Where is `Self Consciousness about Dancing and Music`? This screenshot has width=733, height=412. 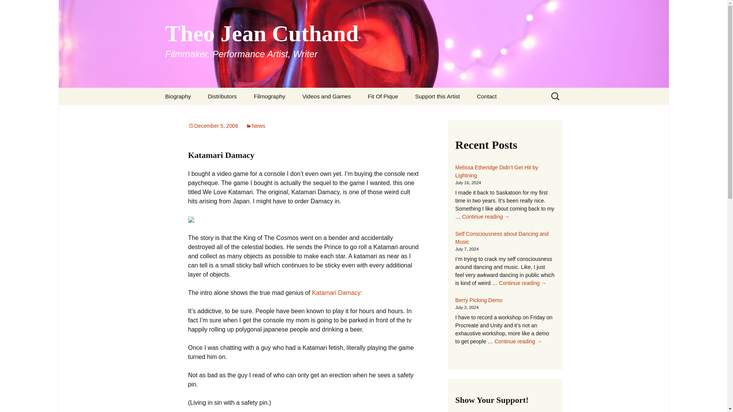
Self Consciousness about Dancing and Music is located at coordinates (502, 237).